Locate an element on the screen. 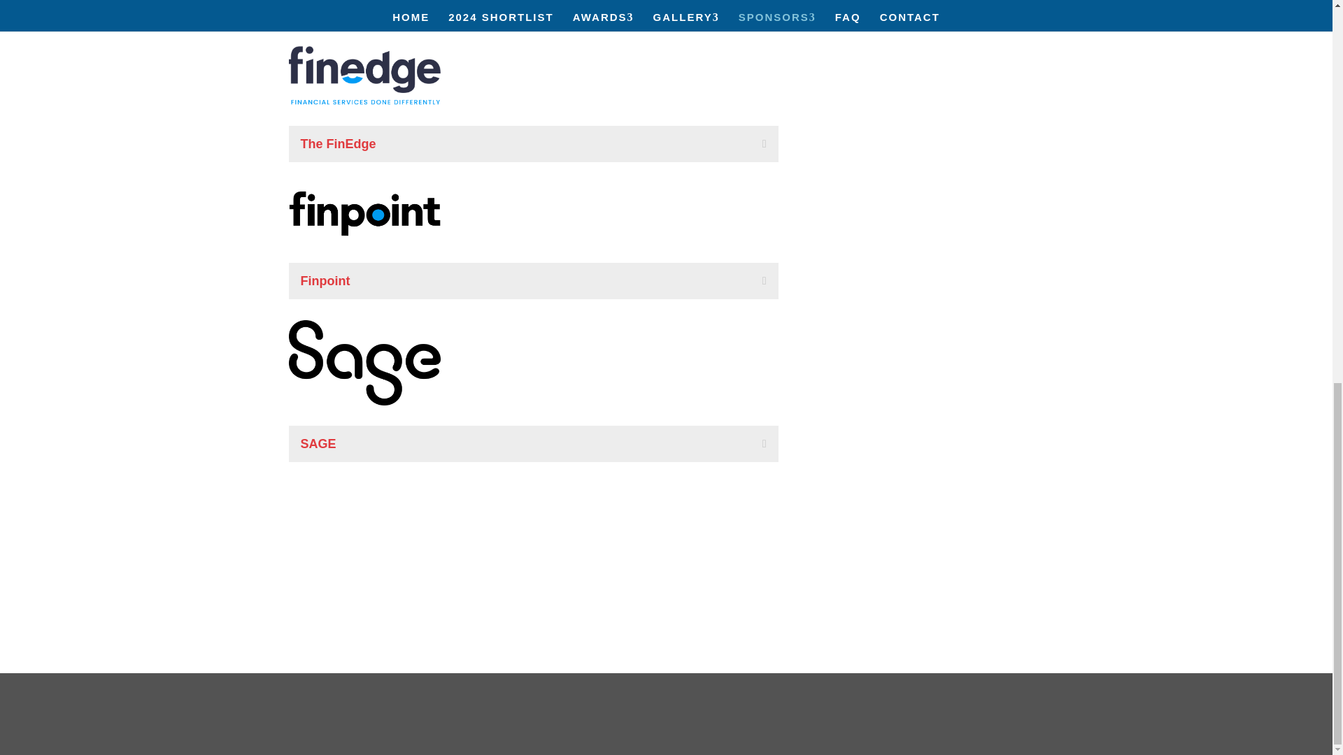  finpoint logo New is located at coordinates (364, 213).